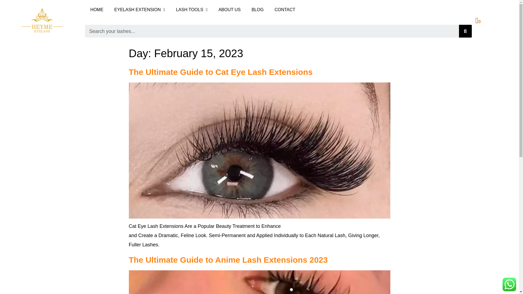 Image resolution: width=523 pixels, height=294 pixels. What do you see at coordinates (478, 21) in the screenshot?
I see `0` at bounding box center [478, 21].